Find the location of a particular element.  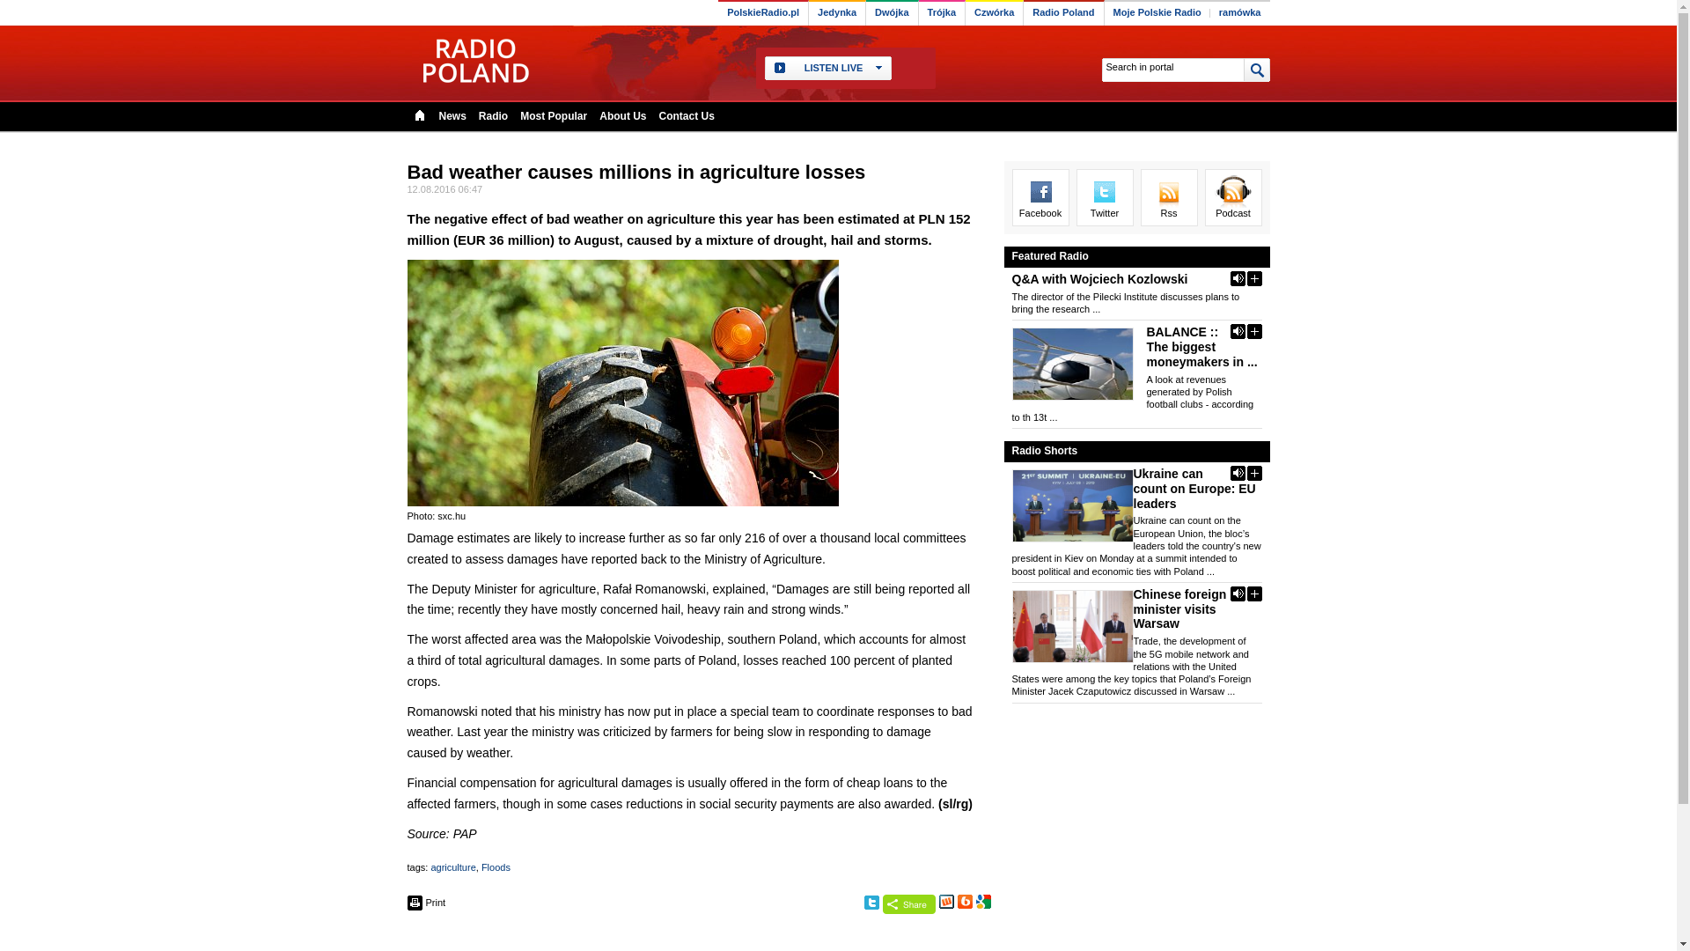

Moje Polskie Radio is located at coordinates (1157, 14).